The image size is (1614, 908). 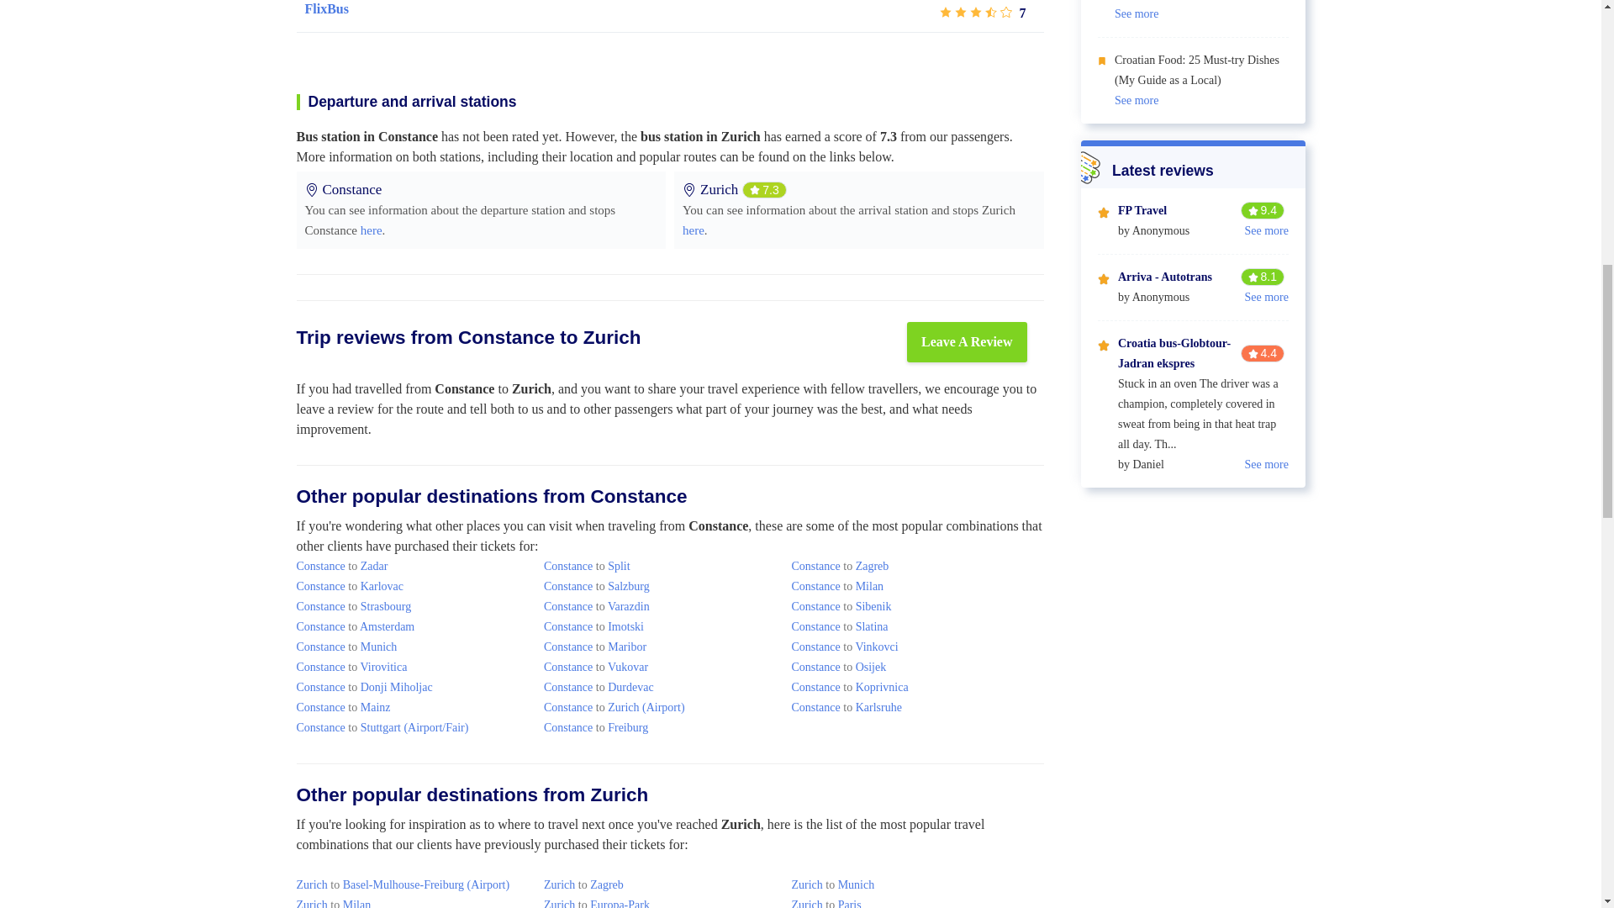 I want to click on Leave A Review, so click(x=967, y=341).